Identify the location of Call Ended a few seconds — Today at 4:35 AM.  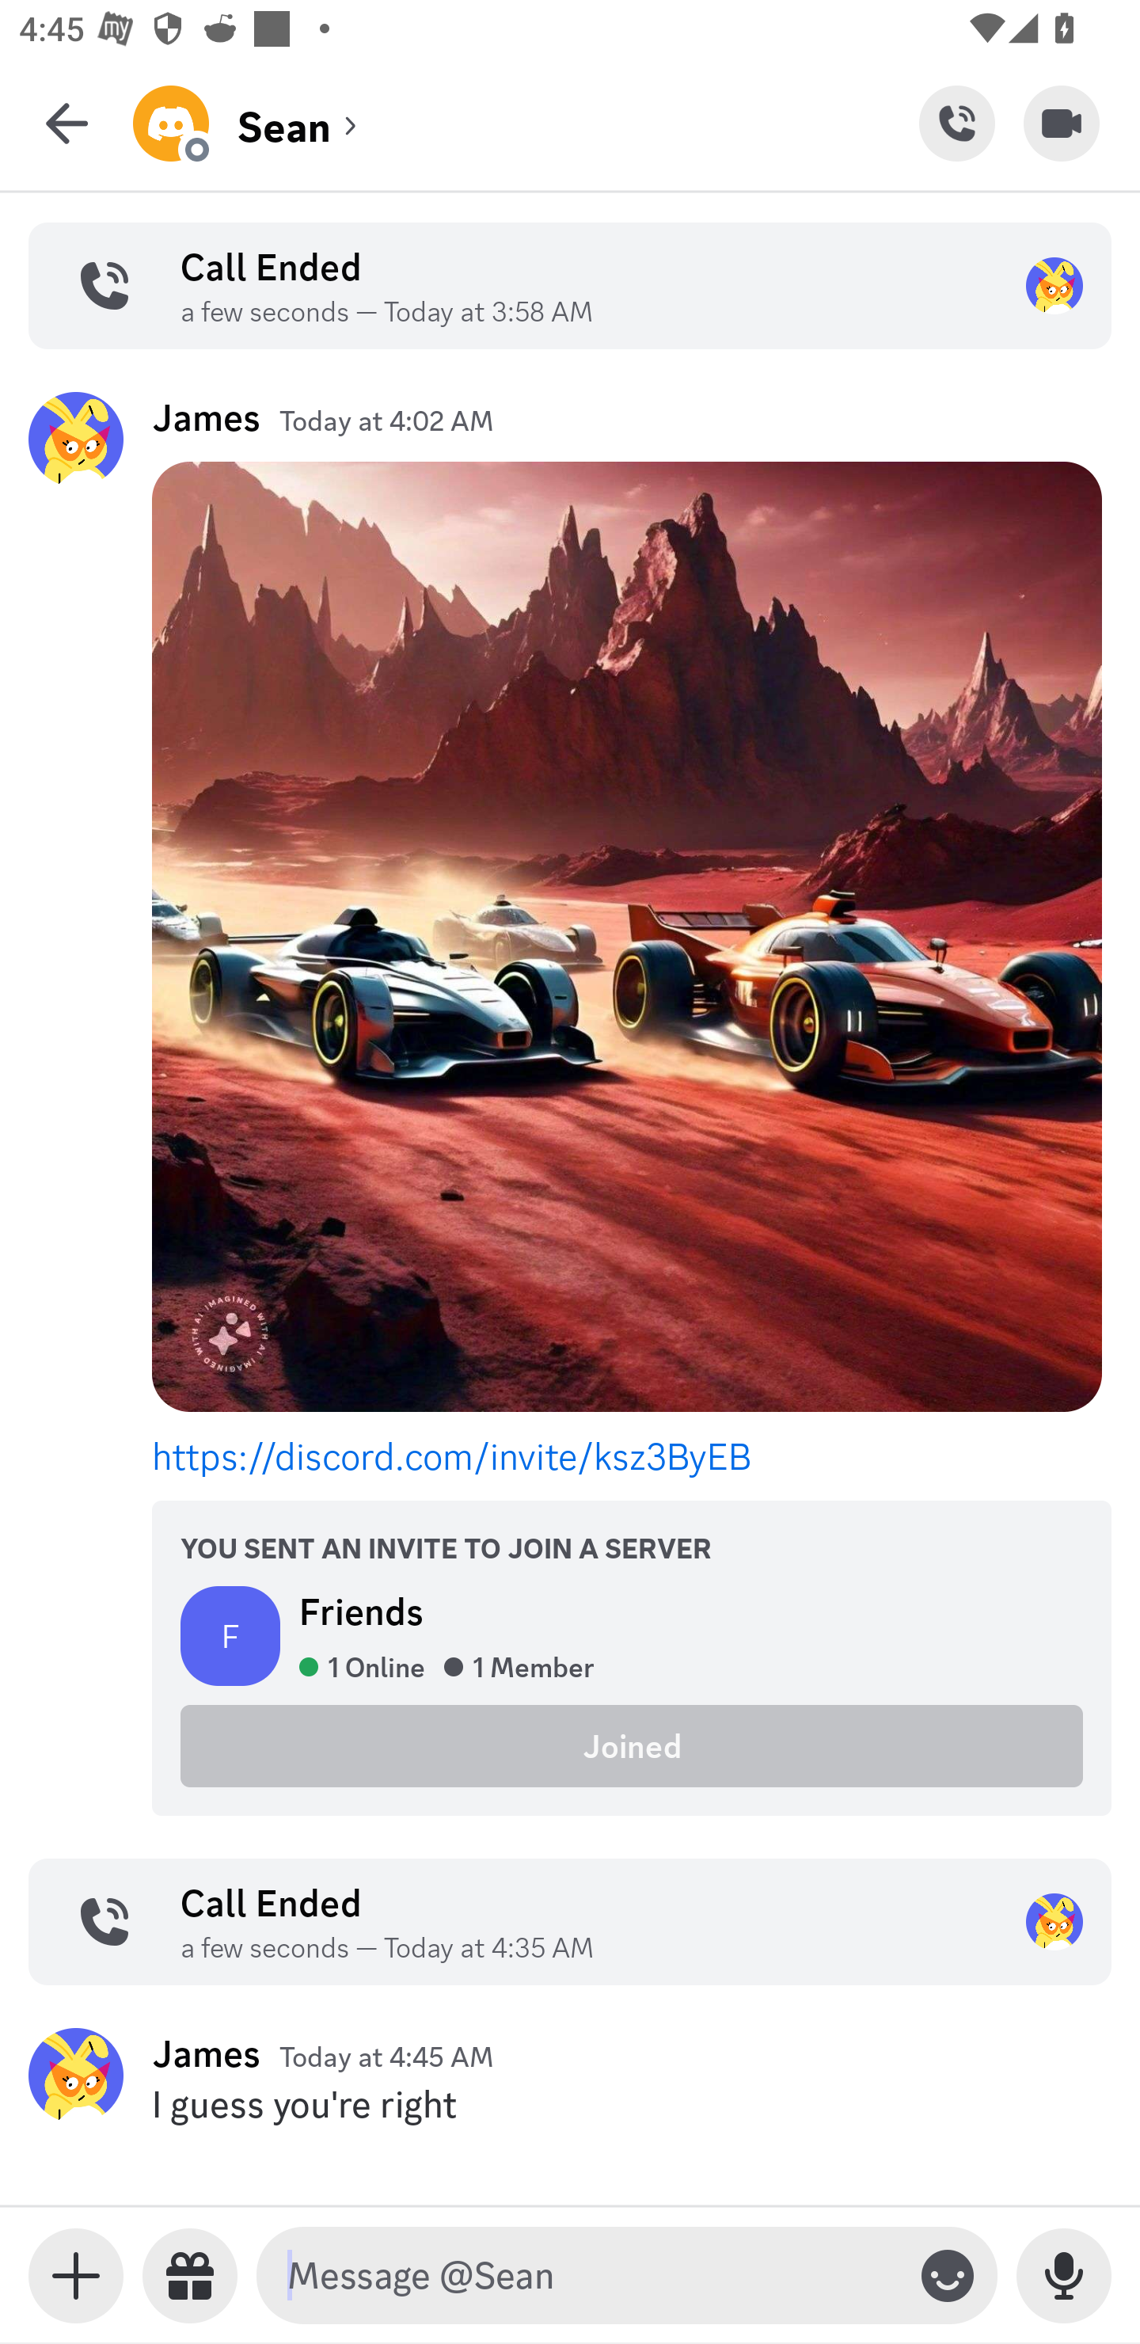
(570, 1922).